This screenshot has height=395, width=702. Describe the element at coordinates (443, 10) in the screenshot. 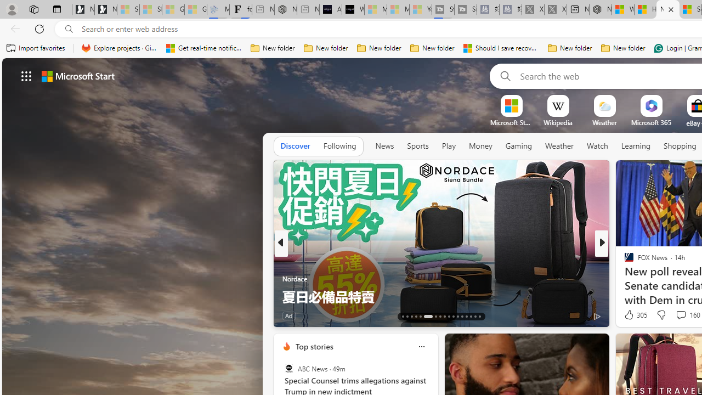

I see `Streaming Coverage | T3 - Sleeping` at that location.